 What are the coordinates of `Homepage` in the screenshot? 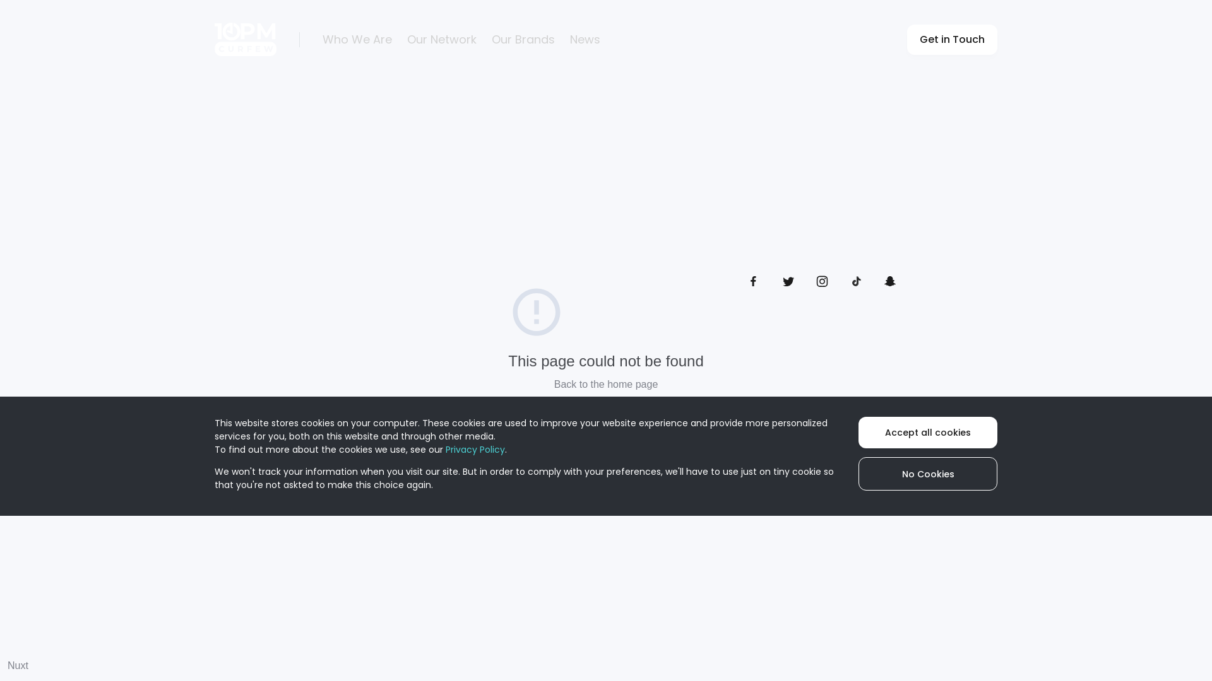 It's located at (246, 223).